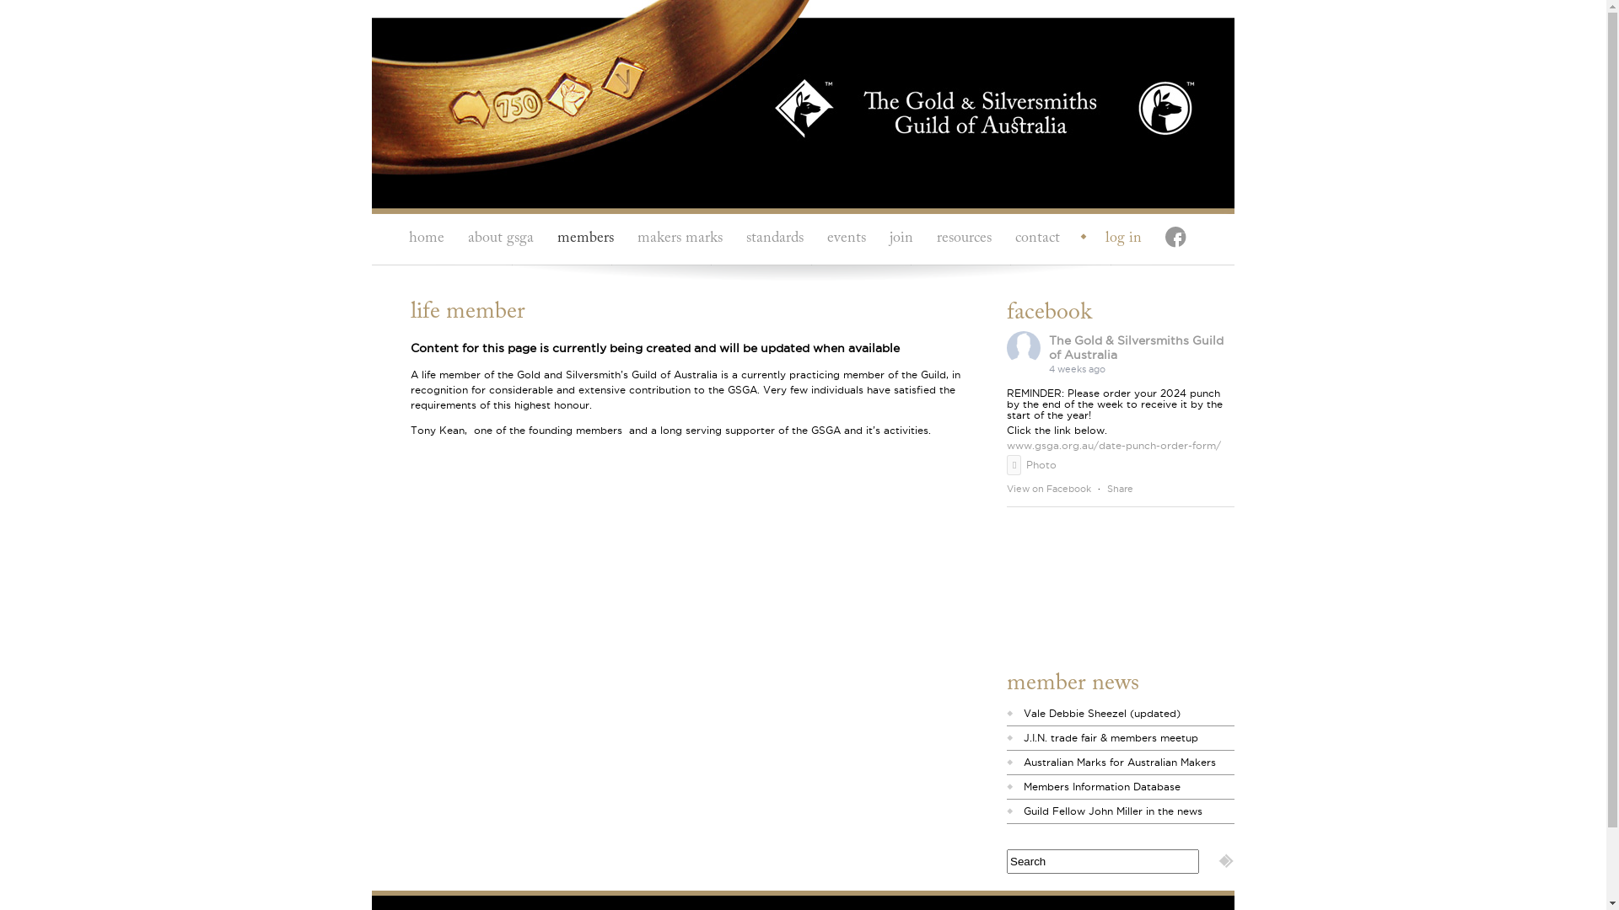  I want to click on The Gold & Silversmiths Guild of Australia, so click(1137, 347).